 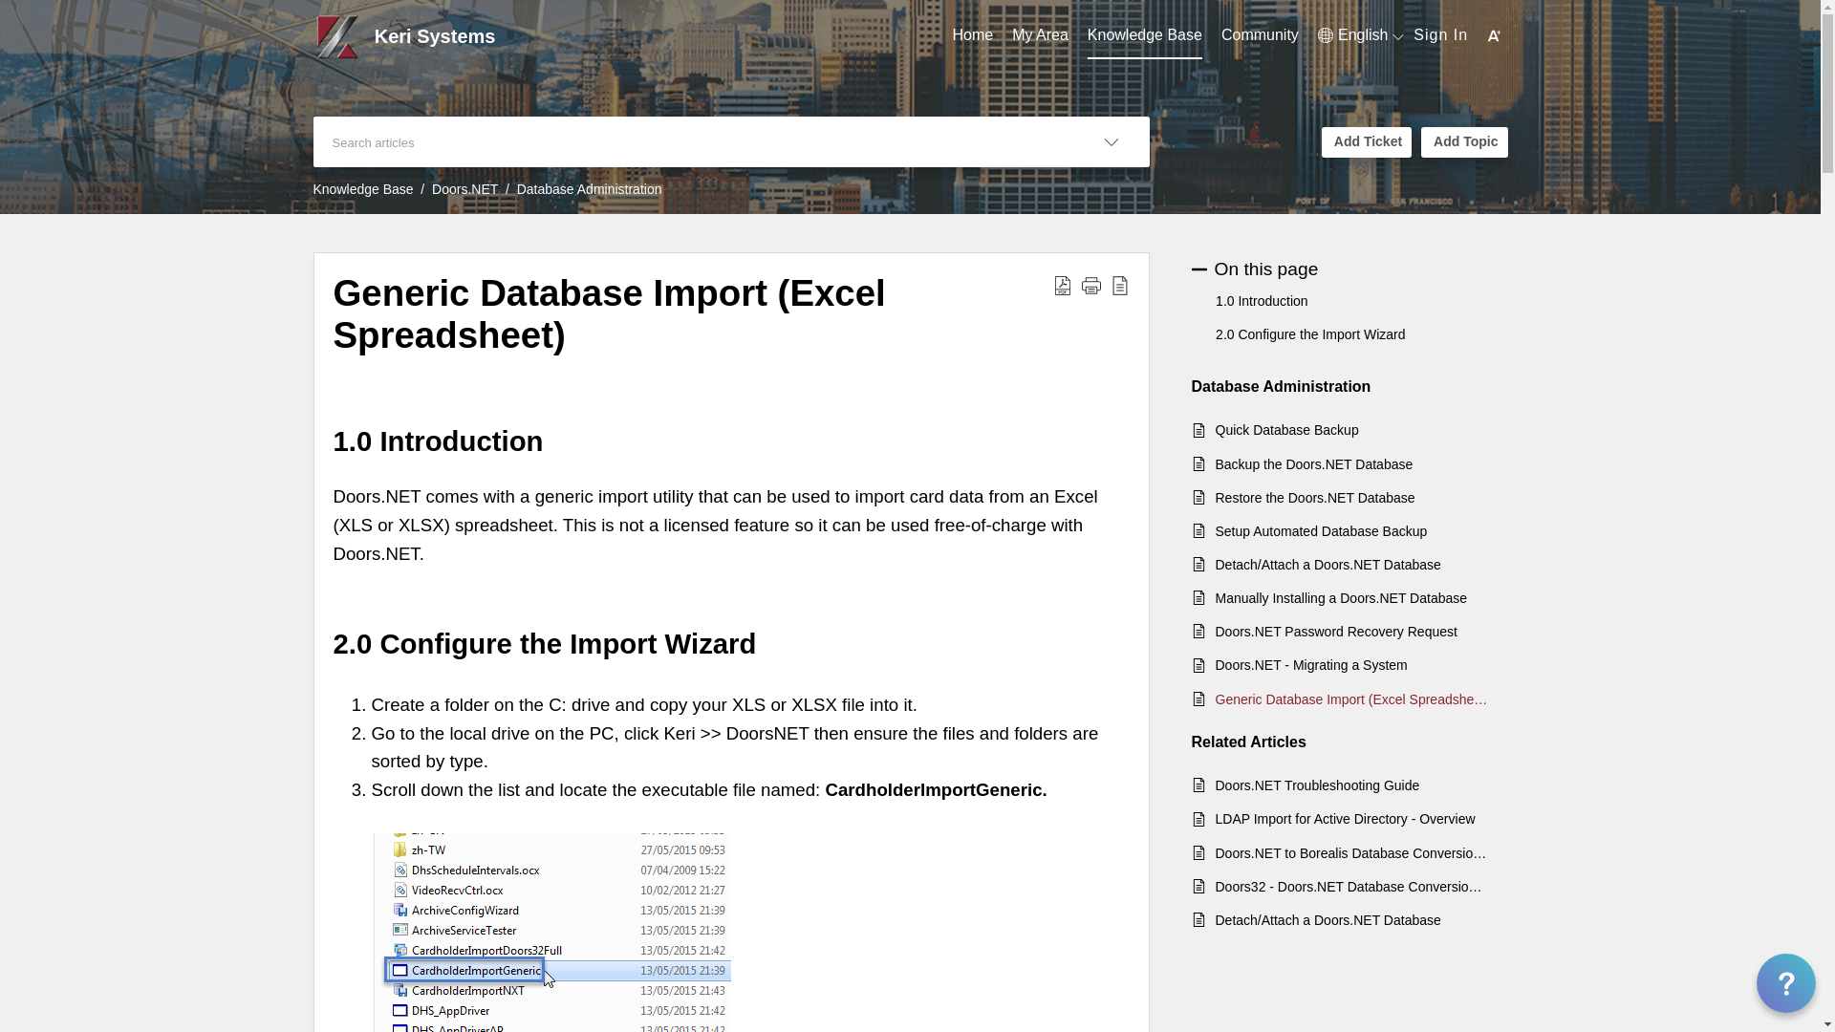 I want to click on Knowledge Base, so click(x=363, y=189).